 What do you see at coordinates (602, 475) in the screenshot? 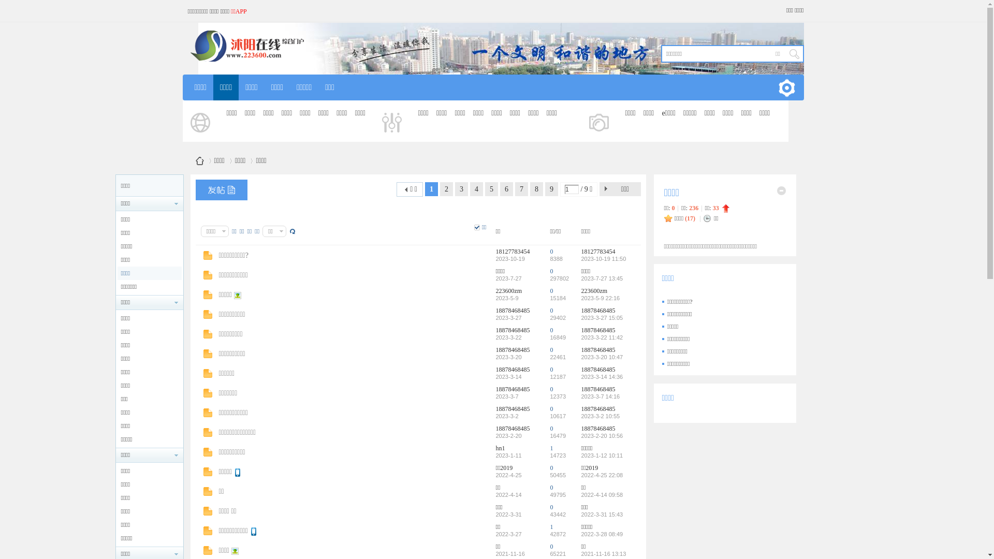
I see `2022-4-25 22:08` at bounding box center [602, 475].